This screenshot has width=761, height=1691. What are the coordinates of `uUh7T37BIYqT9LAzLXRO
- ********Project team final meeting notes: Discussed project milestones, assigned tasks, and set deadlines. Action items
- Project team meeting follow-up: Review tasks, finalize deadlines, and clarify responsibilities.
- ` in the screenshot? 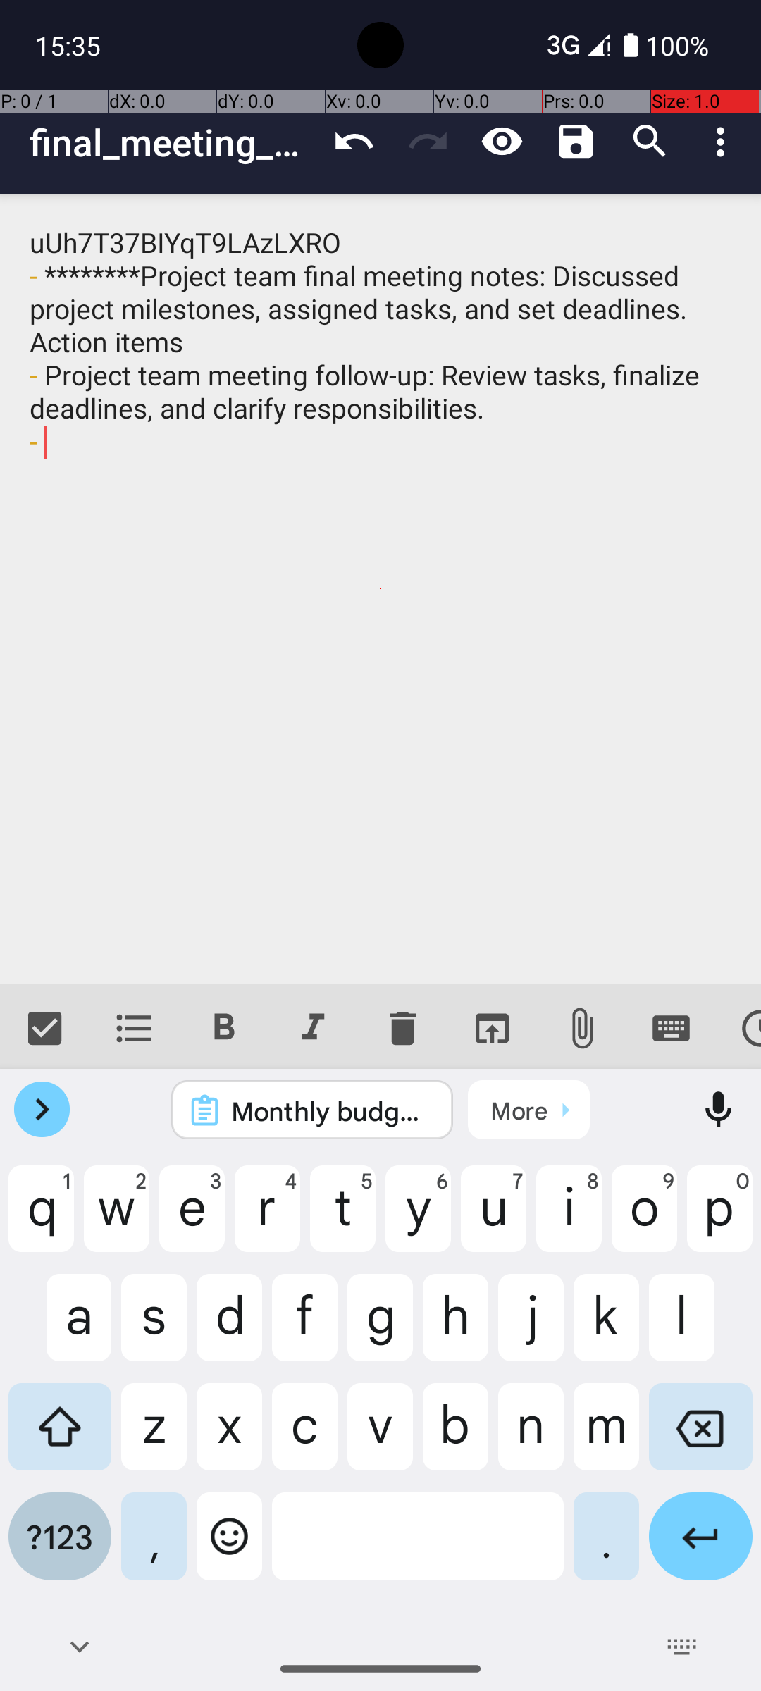 It's located at (380, 589).